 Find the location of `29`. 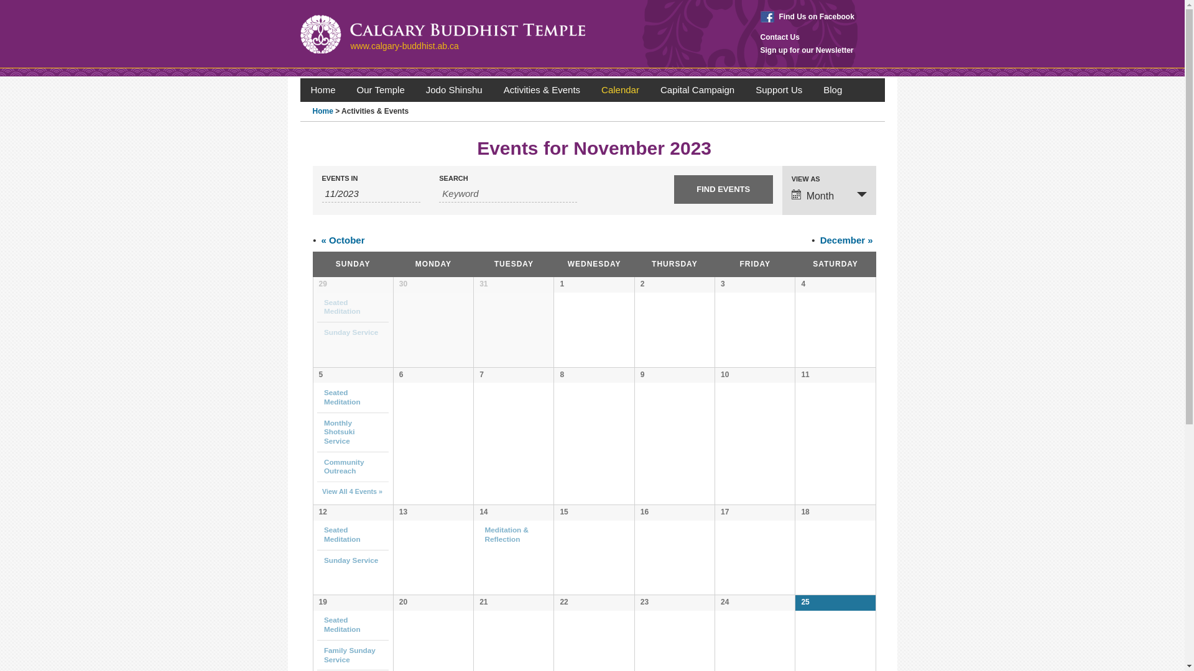

29 is located at coordinates (322, 284).